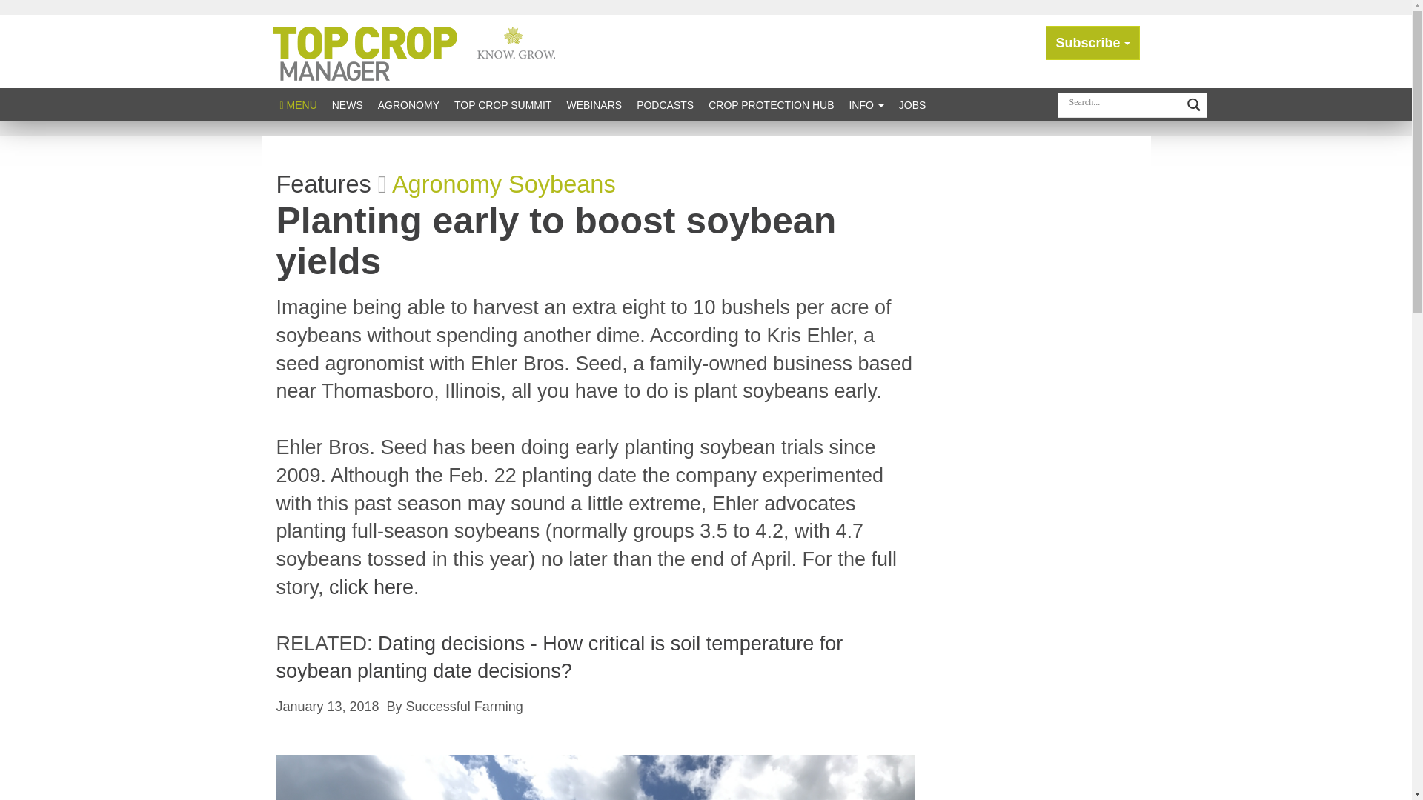 This screenshot has width=1423, height=800. What do you see at coordinates (594, 104) in the screenshot?
I see `WEBINARS` at bounding box center [594, 104].